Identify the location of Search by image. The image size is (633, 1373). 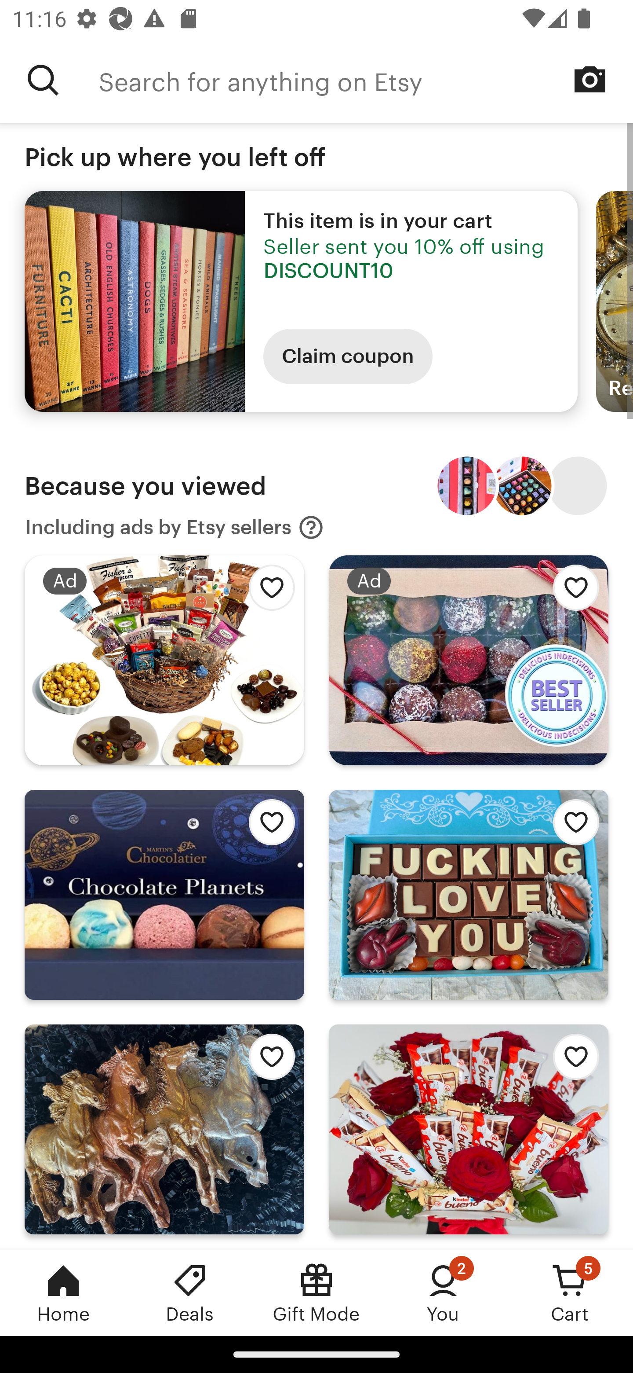
(590, 79).